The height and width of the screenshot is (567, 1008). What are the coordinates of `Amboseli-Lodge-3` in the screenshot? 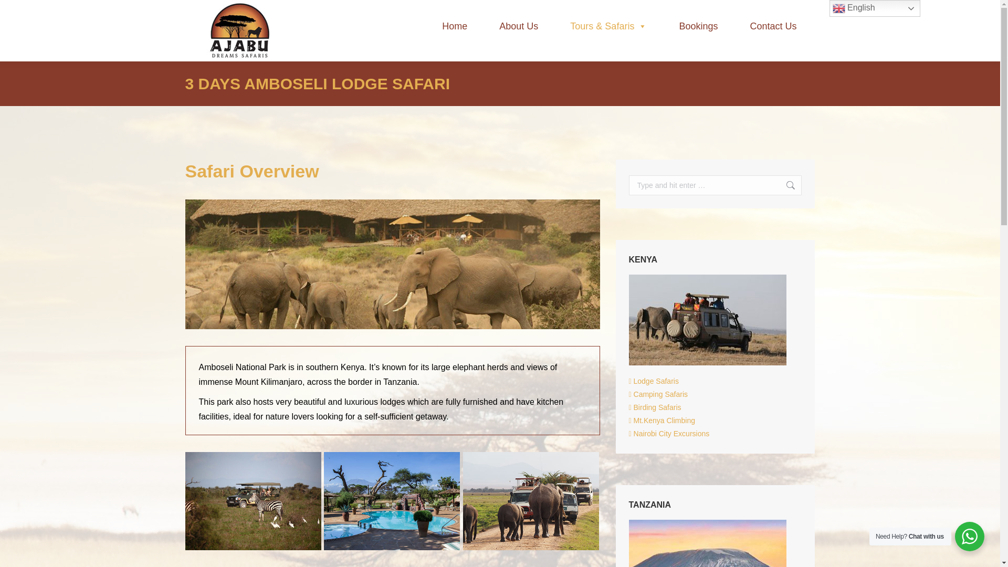 It's located at (531, 501).